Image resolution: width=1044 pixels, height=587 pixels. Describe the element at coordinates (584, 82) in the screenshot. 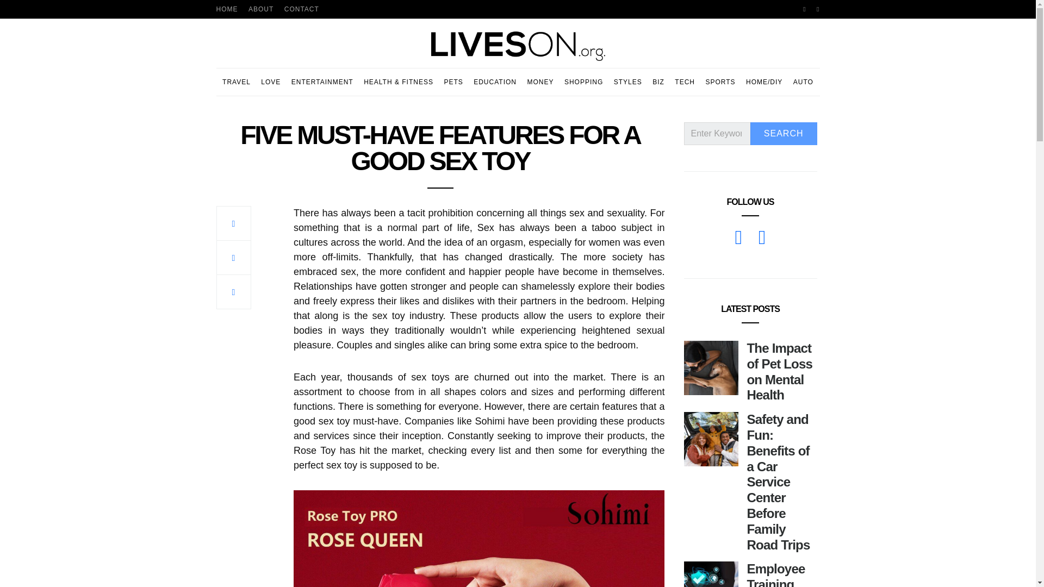

I see `SHOPPING` at that location.